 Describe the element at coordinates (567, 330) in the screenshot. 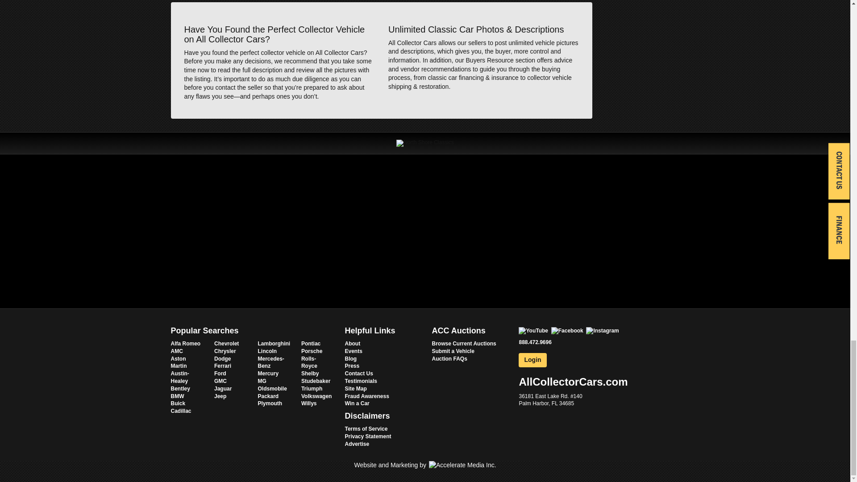

I see `Facebook` at that location.